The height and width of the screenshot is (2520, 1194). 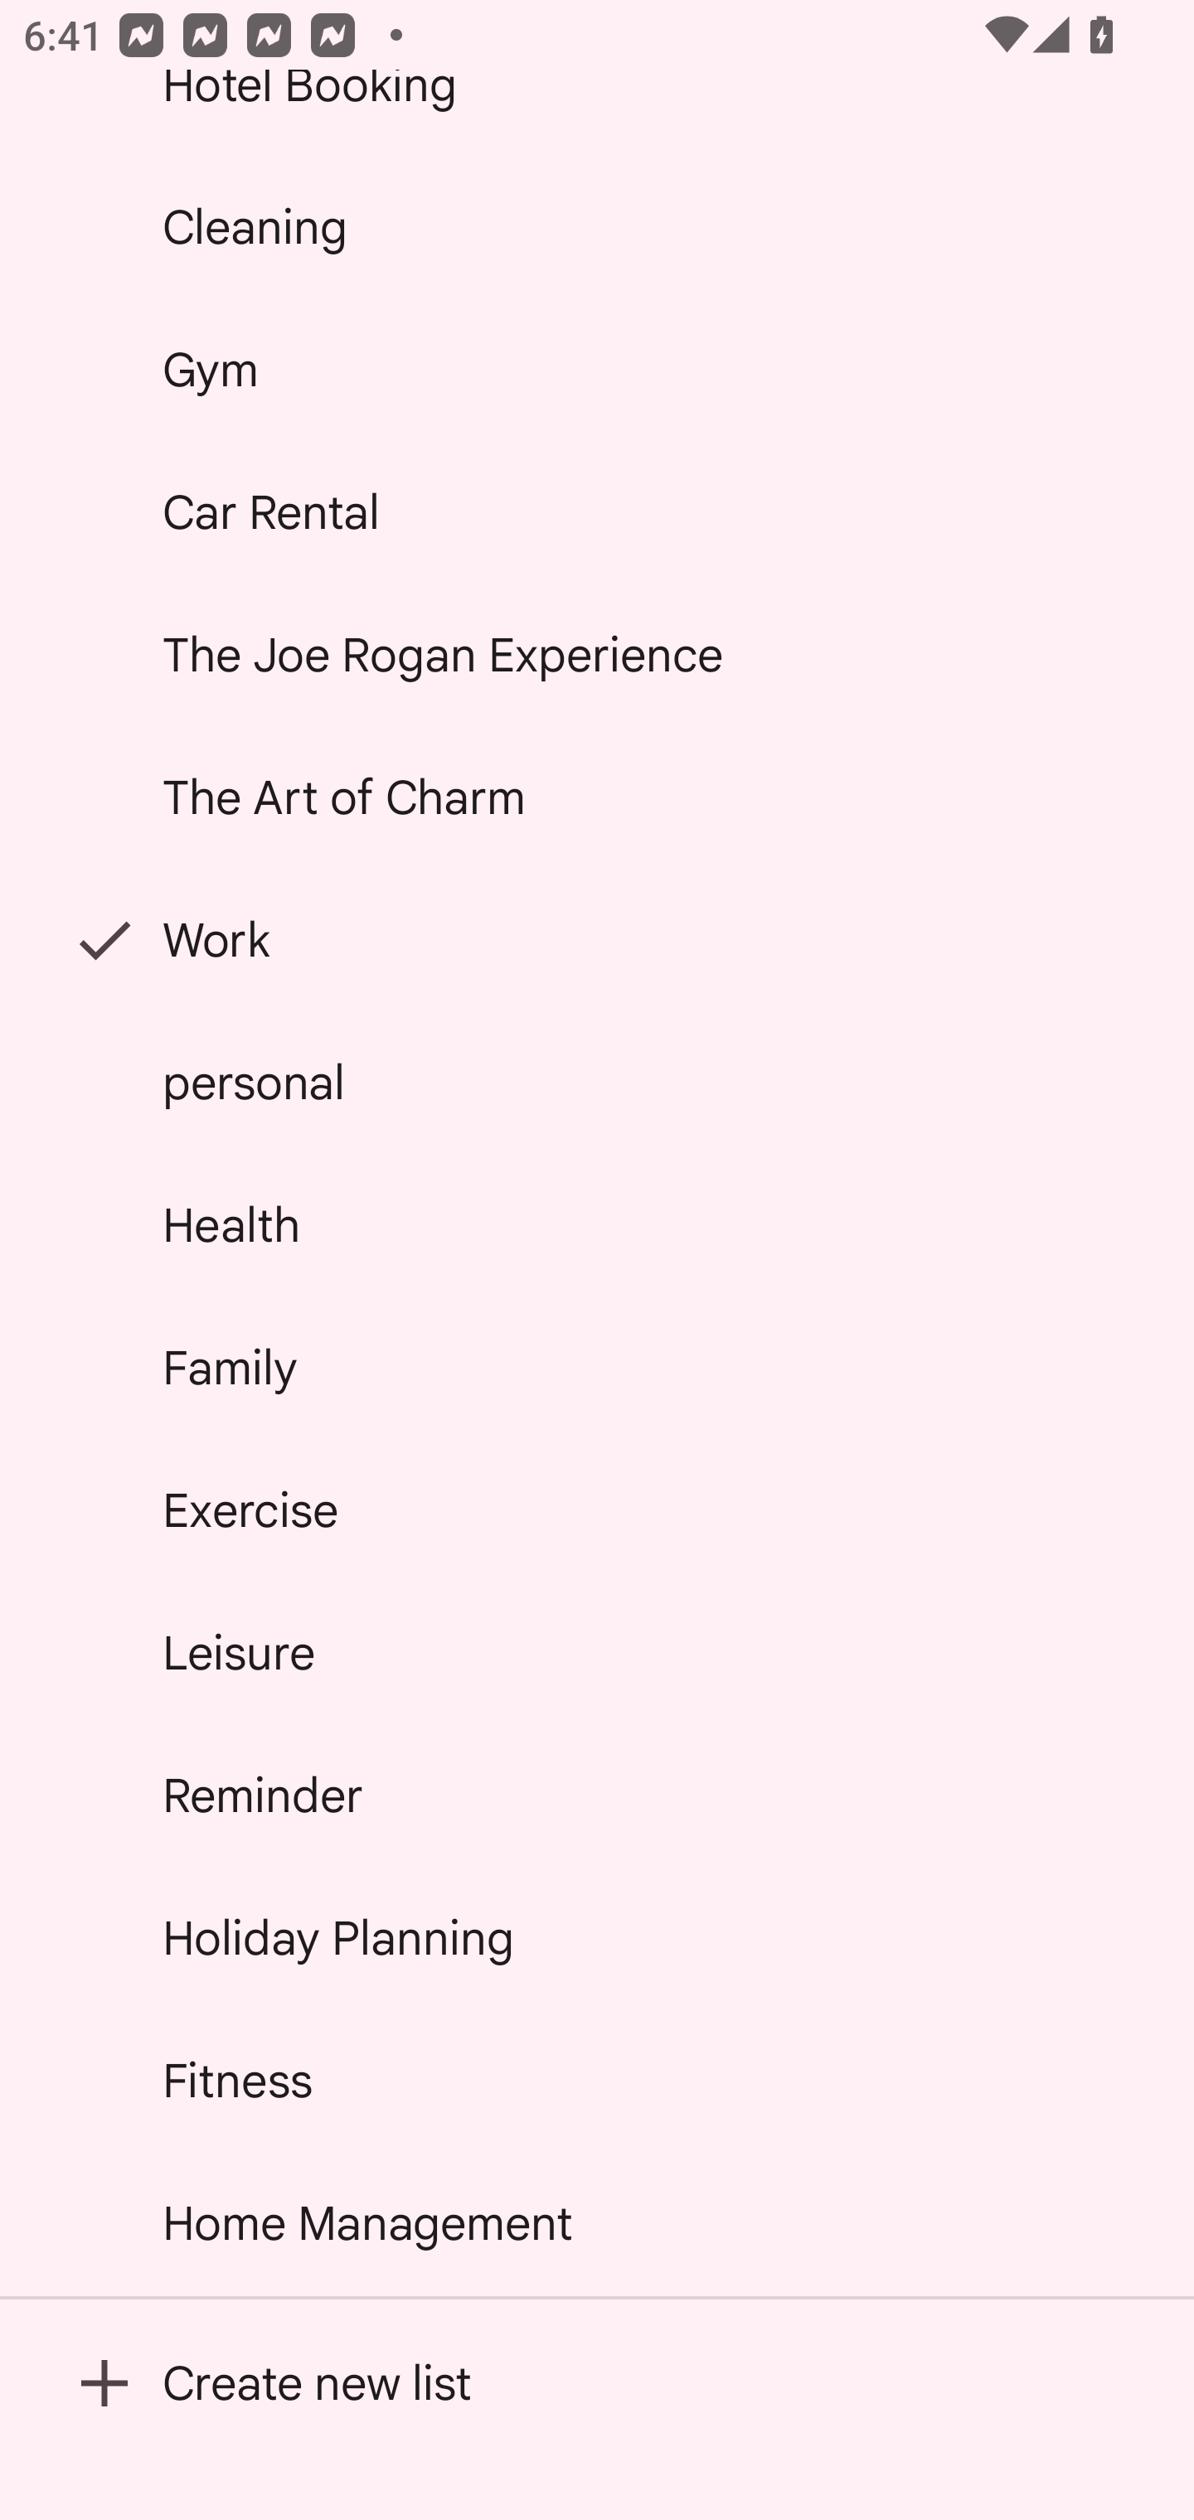 I want to click on Holiday Planning, so click(x=597, y=1937).